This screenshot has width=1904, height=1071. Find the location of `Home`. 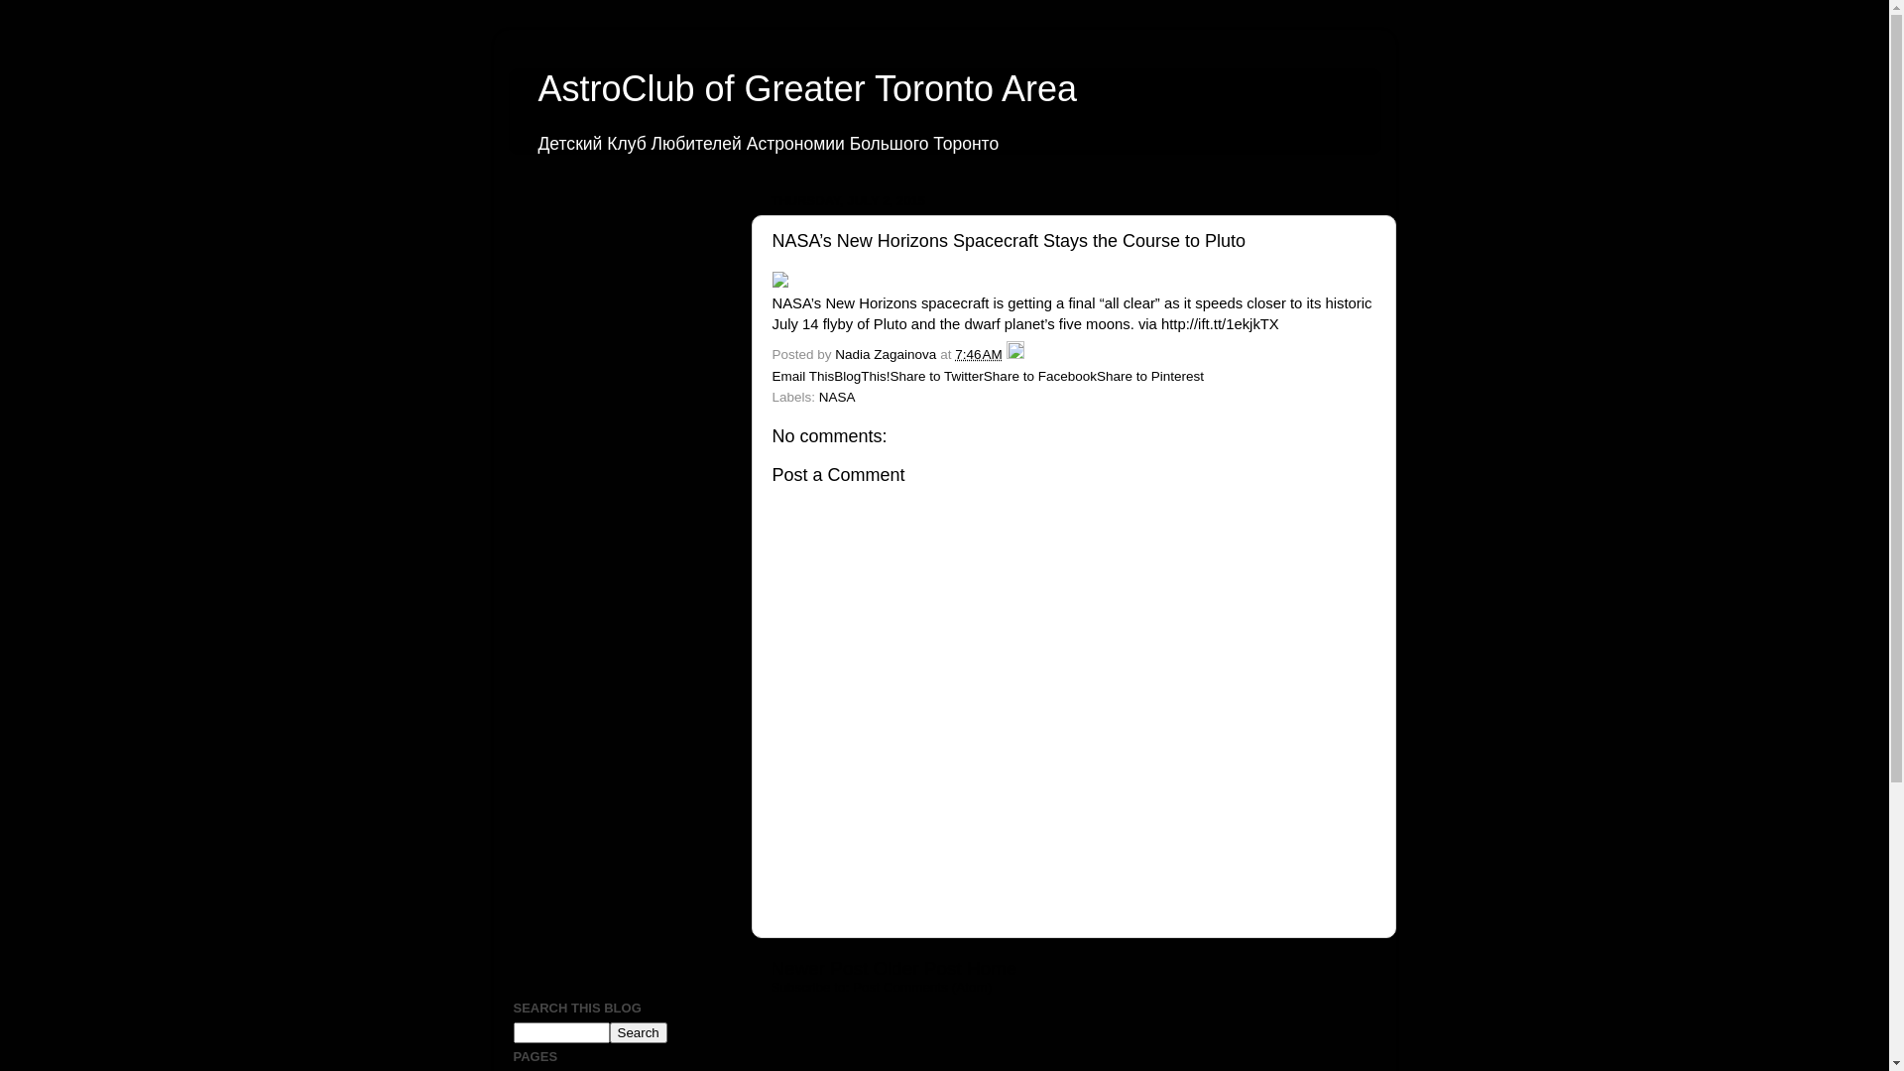

Home is located at coordinates (992, 968).